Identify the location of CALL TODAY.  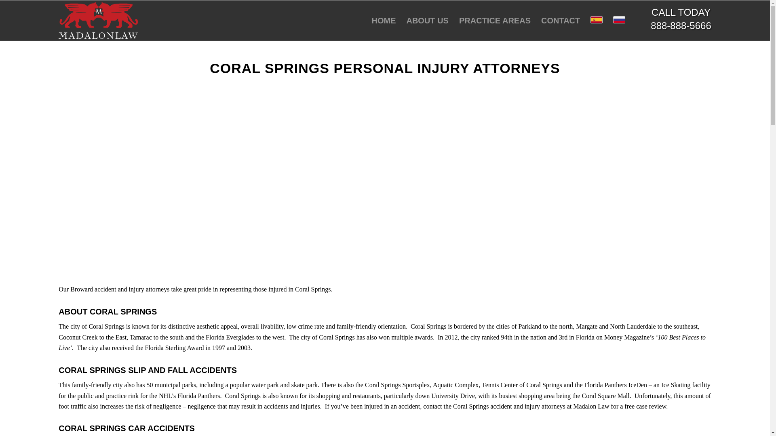
(681, 12).